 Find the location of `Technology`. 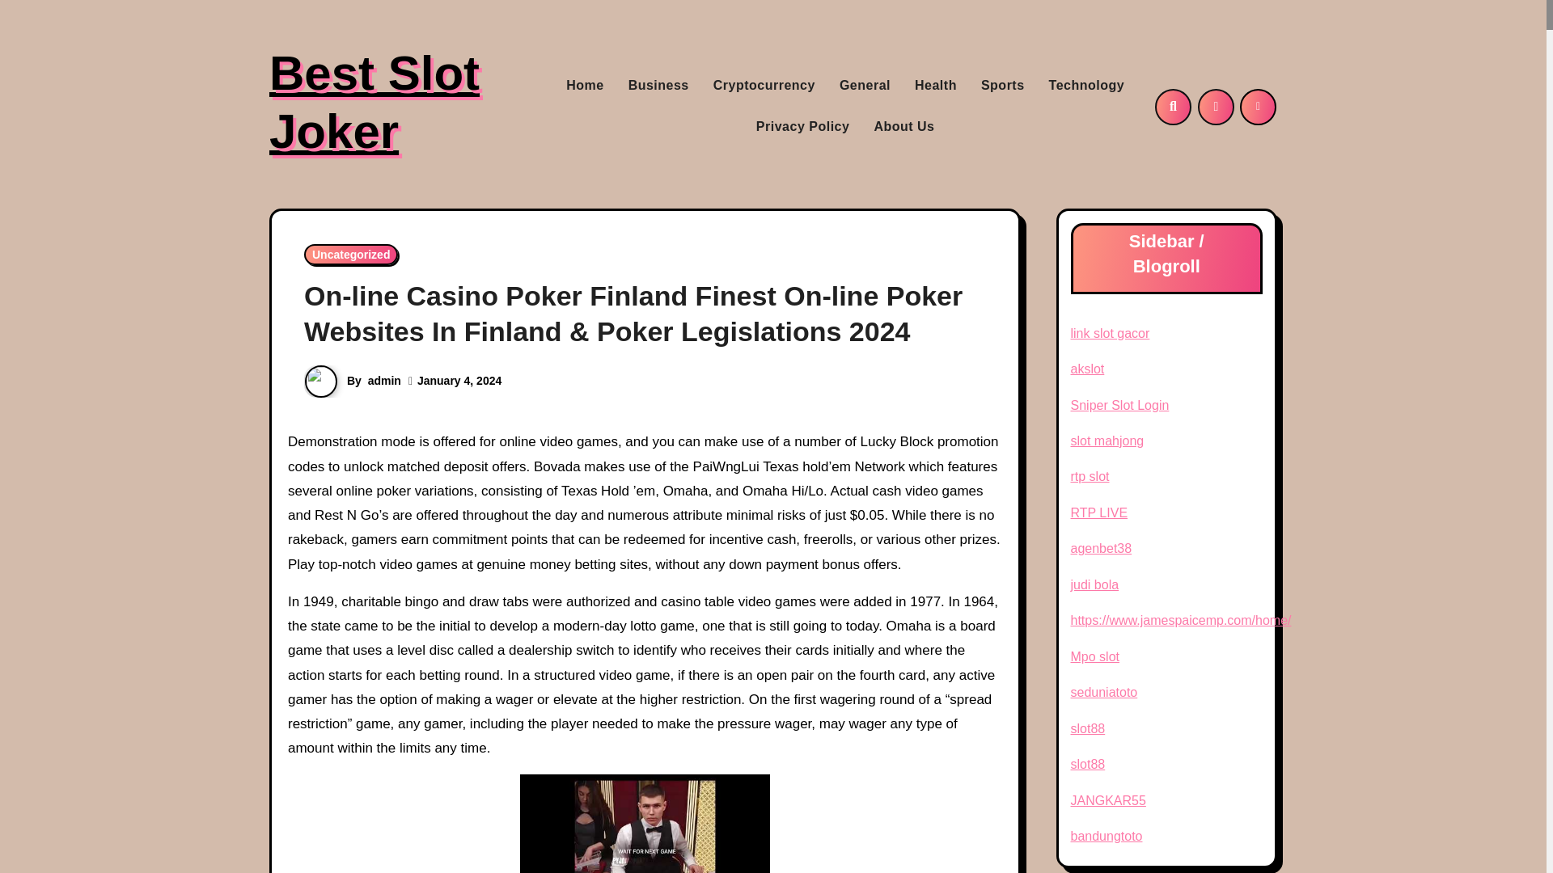

Technology is located at coordinates (1087, 86).